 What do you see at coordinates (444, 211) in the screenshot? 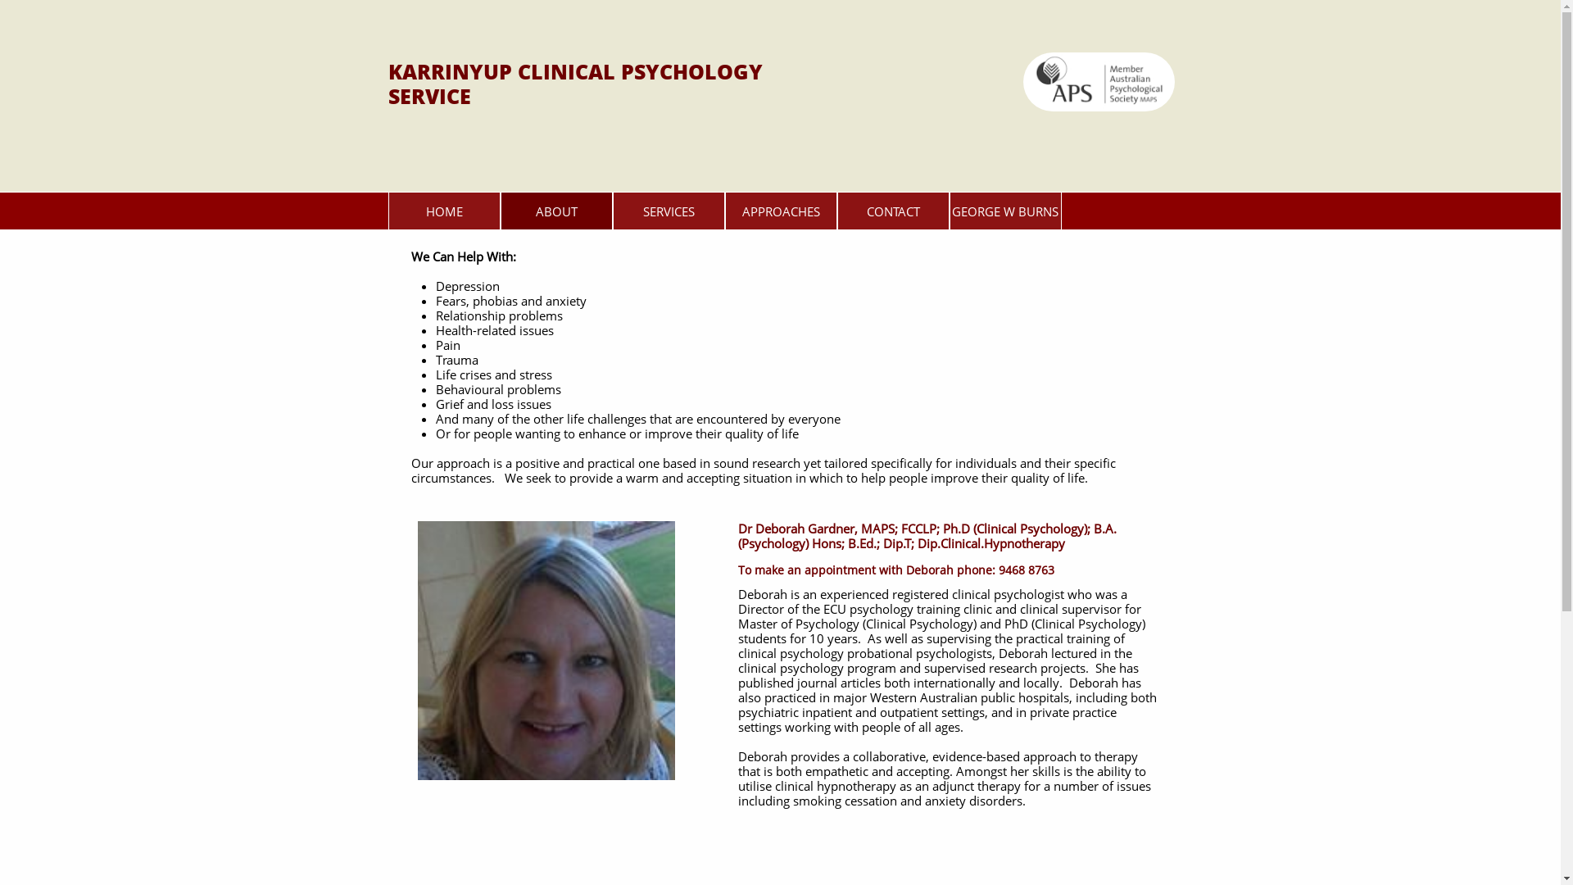
I see `HOME` at bounding box center [444, 211].